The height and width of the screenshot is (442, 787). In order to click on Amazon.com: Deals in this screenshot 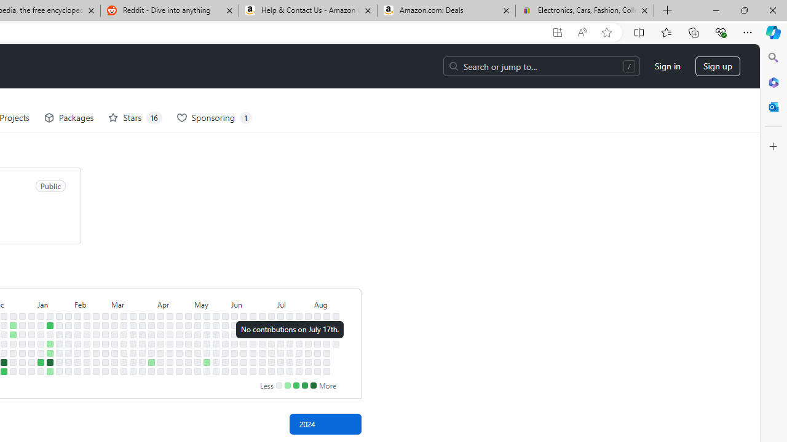, I will do `click(446, 11)`.